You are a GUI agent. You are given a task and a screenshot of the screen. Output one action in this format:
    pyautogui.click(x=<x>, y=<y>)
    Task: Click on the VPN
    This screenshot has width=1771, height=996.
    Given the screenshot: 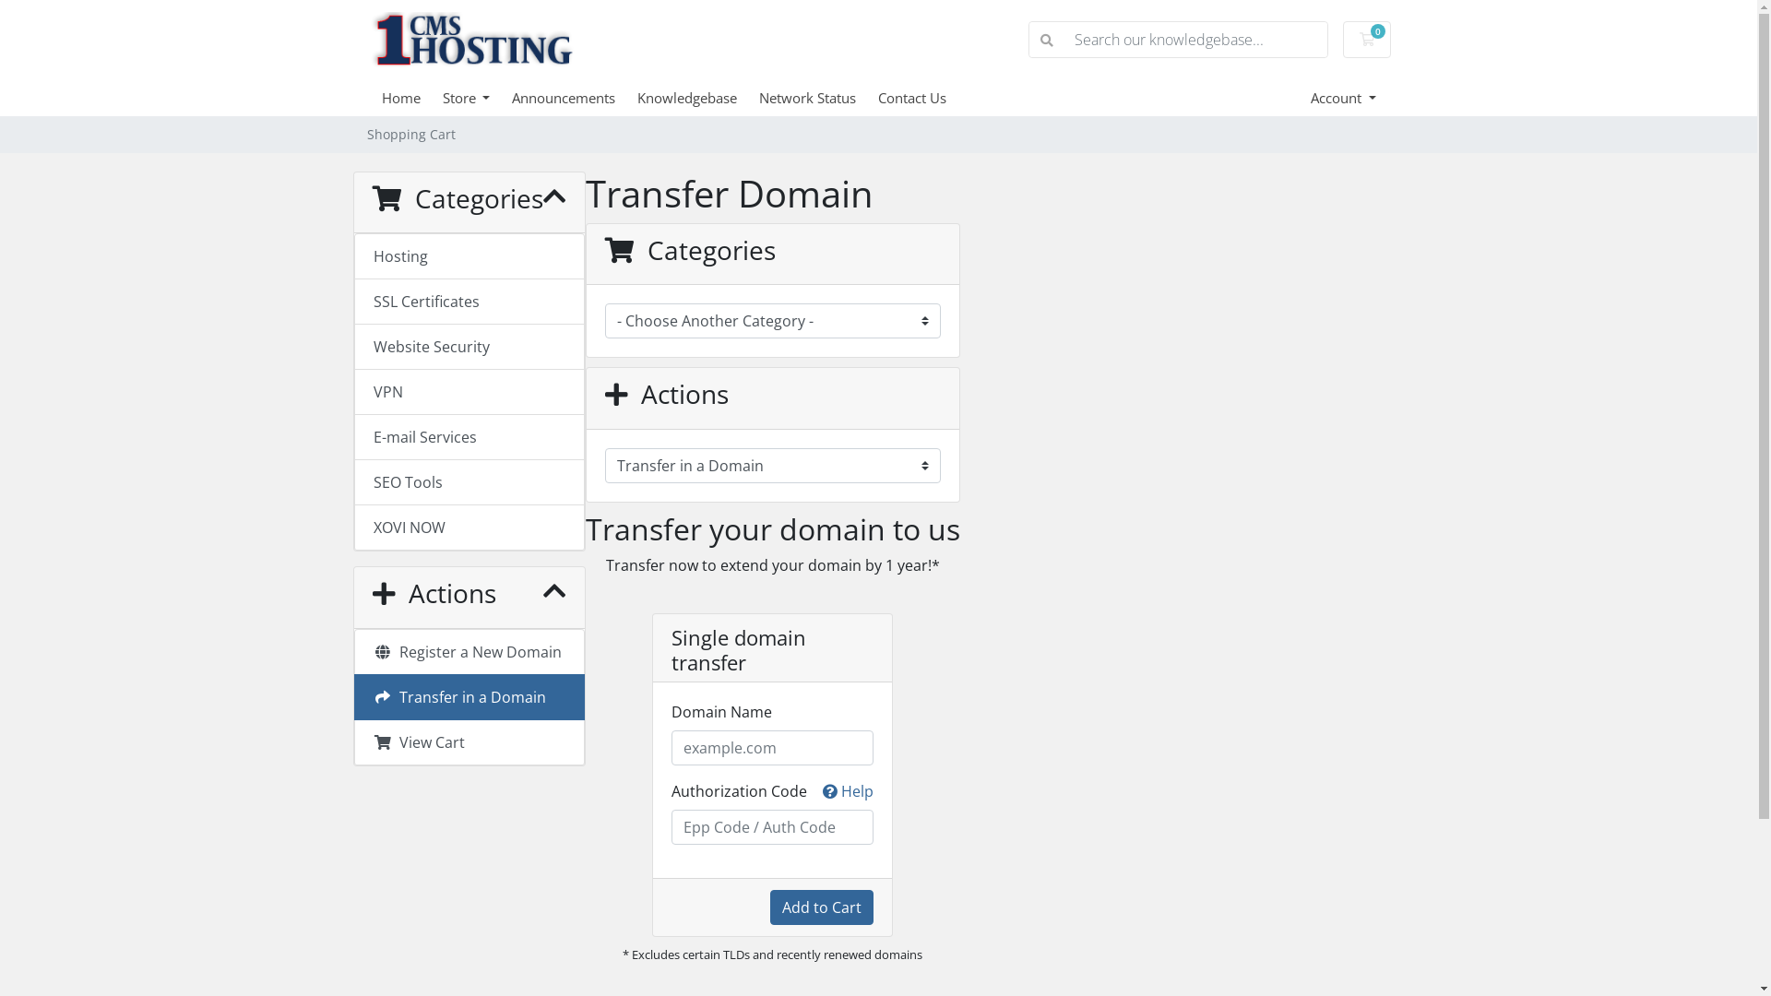 What is the action you would take?
    pyautogui.click(x=469, y=393)
    